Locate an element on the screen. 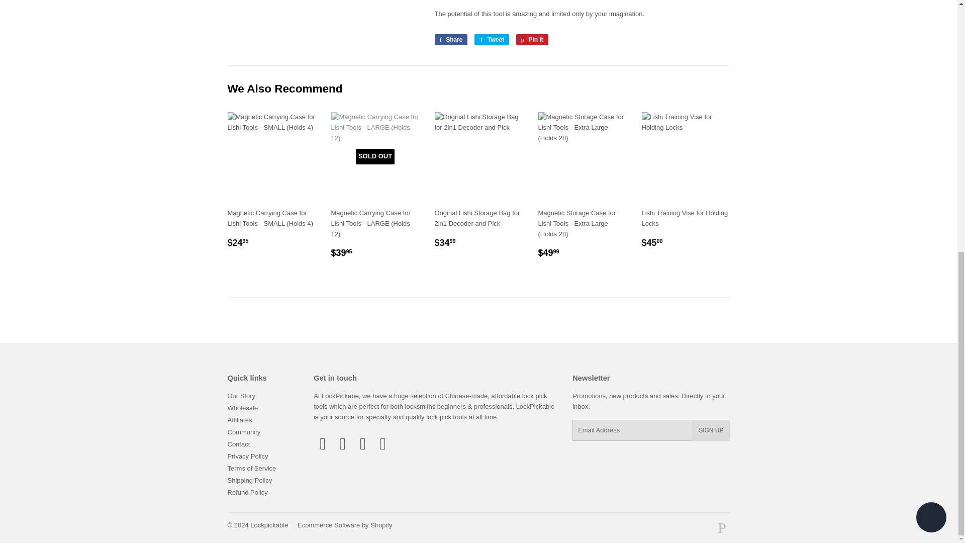 The height and width of the screenshot is (543, 965). Pin on Pinterest is located at coordinates (532, 39).